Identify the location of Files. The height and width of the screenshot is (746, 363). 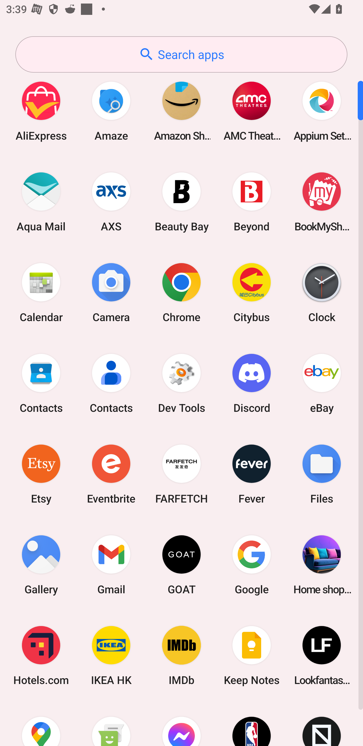
(322, 474).